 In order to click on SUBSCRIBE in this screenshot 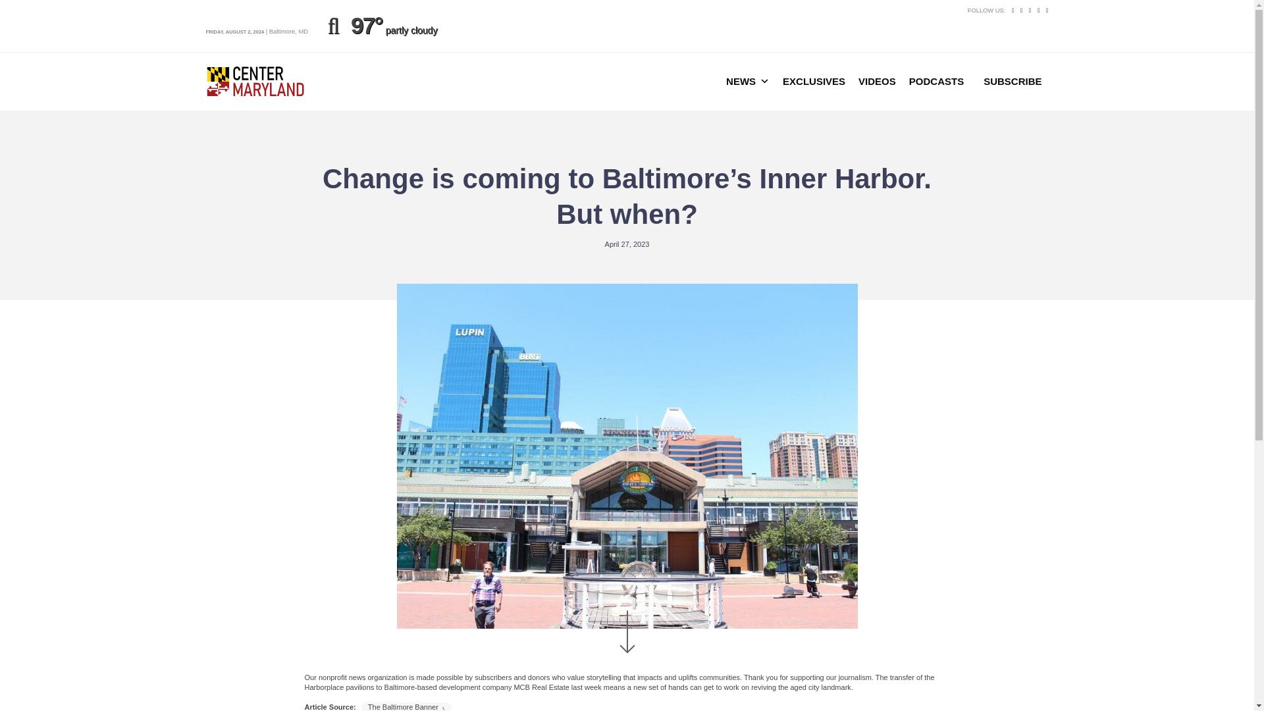, I will do `click(1013, 81)`.